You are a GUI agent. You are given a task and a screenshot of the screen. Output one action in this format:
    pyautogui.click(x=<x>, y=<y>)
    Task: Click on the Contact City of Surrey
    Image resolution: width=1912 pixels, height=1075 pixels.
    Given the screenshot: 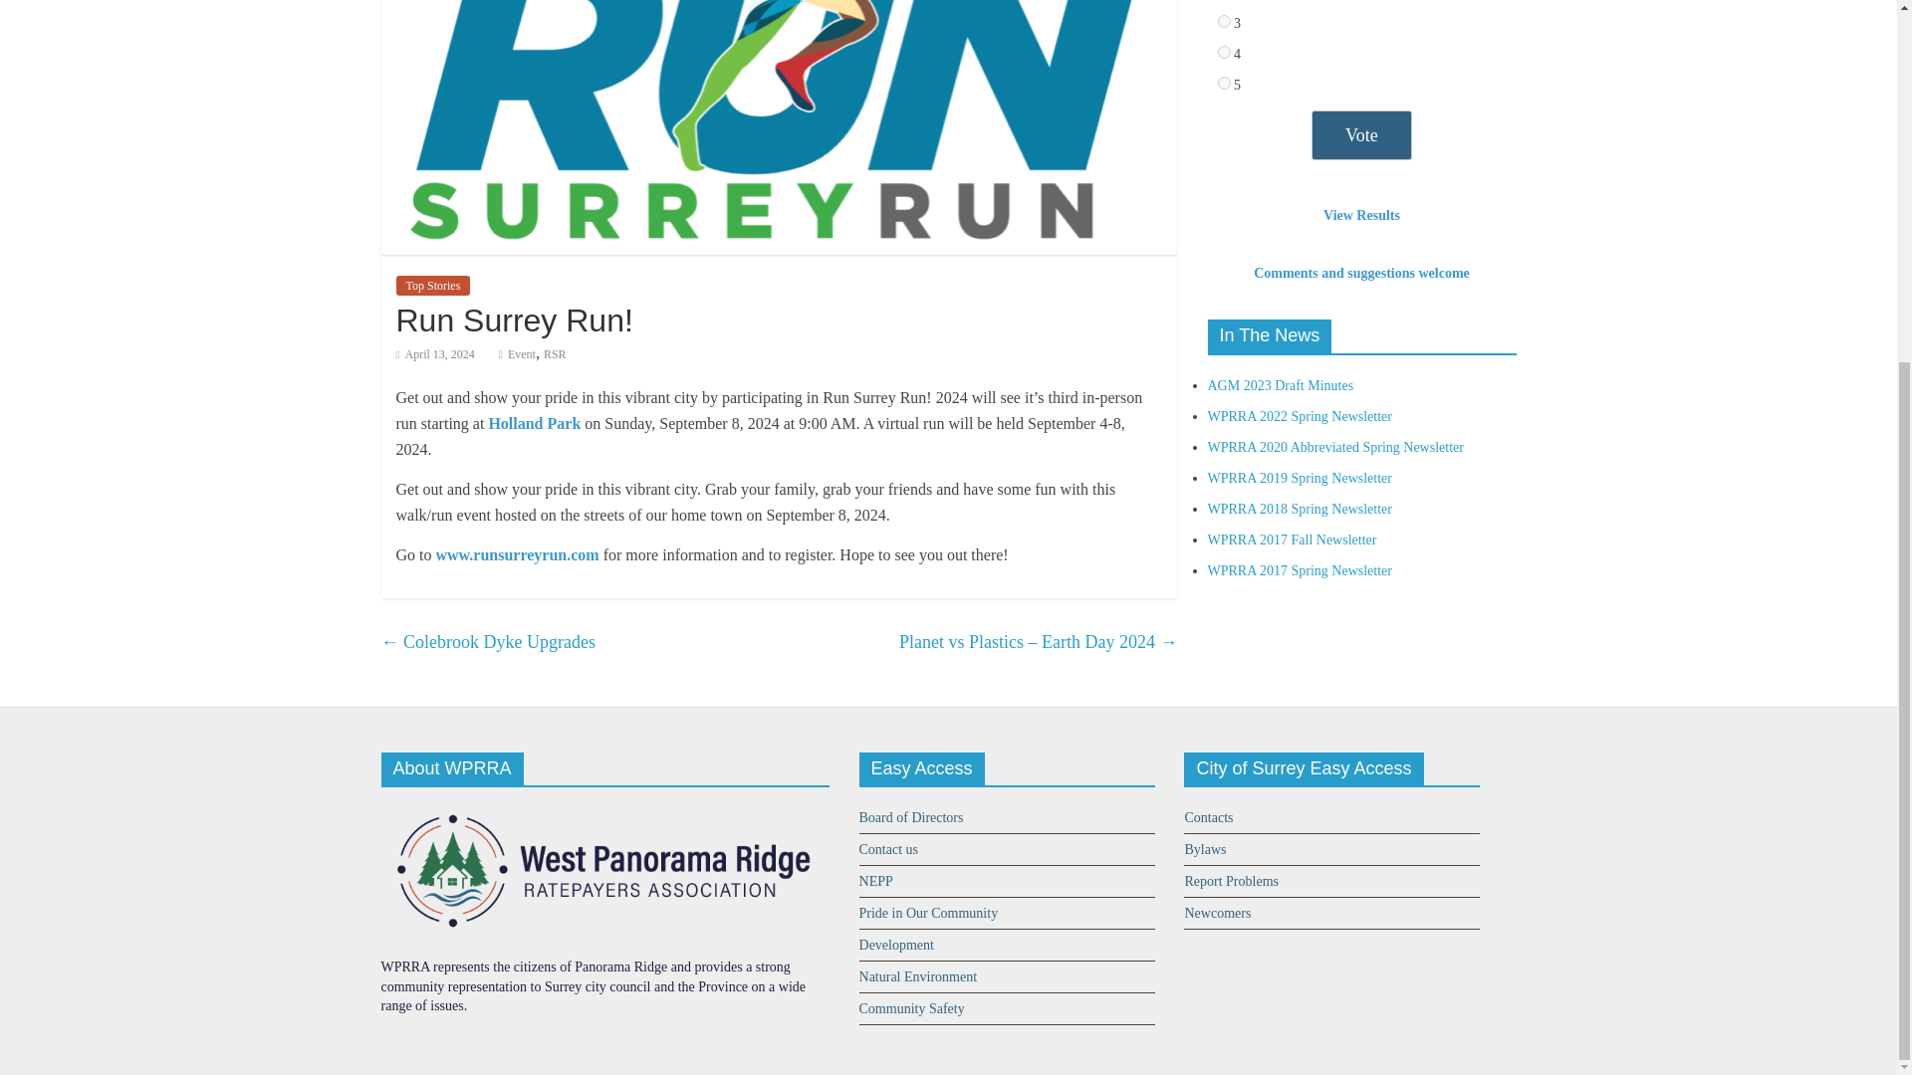 What is the action you would take?
    pyautogui.click(x=1208, y=818)
    